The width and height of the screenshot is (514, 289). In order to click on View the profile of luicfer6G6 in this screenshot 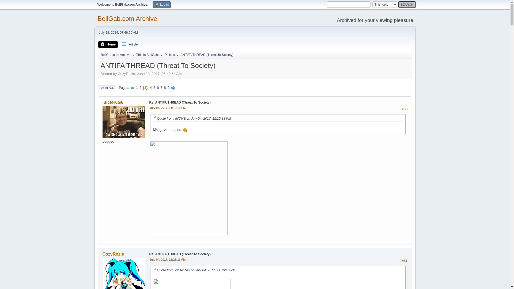, I will do `click(113, 102)`.